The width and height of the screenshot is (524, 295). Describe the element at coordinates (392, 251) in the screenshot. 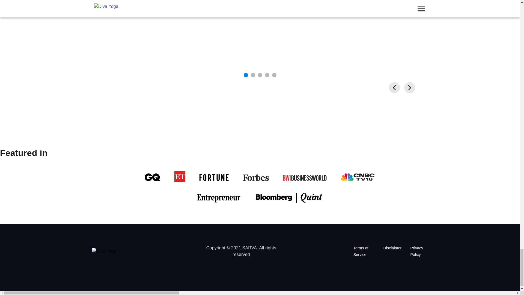

I see `Disclaimer` at that location.